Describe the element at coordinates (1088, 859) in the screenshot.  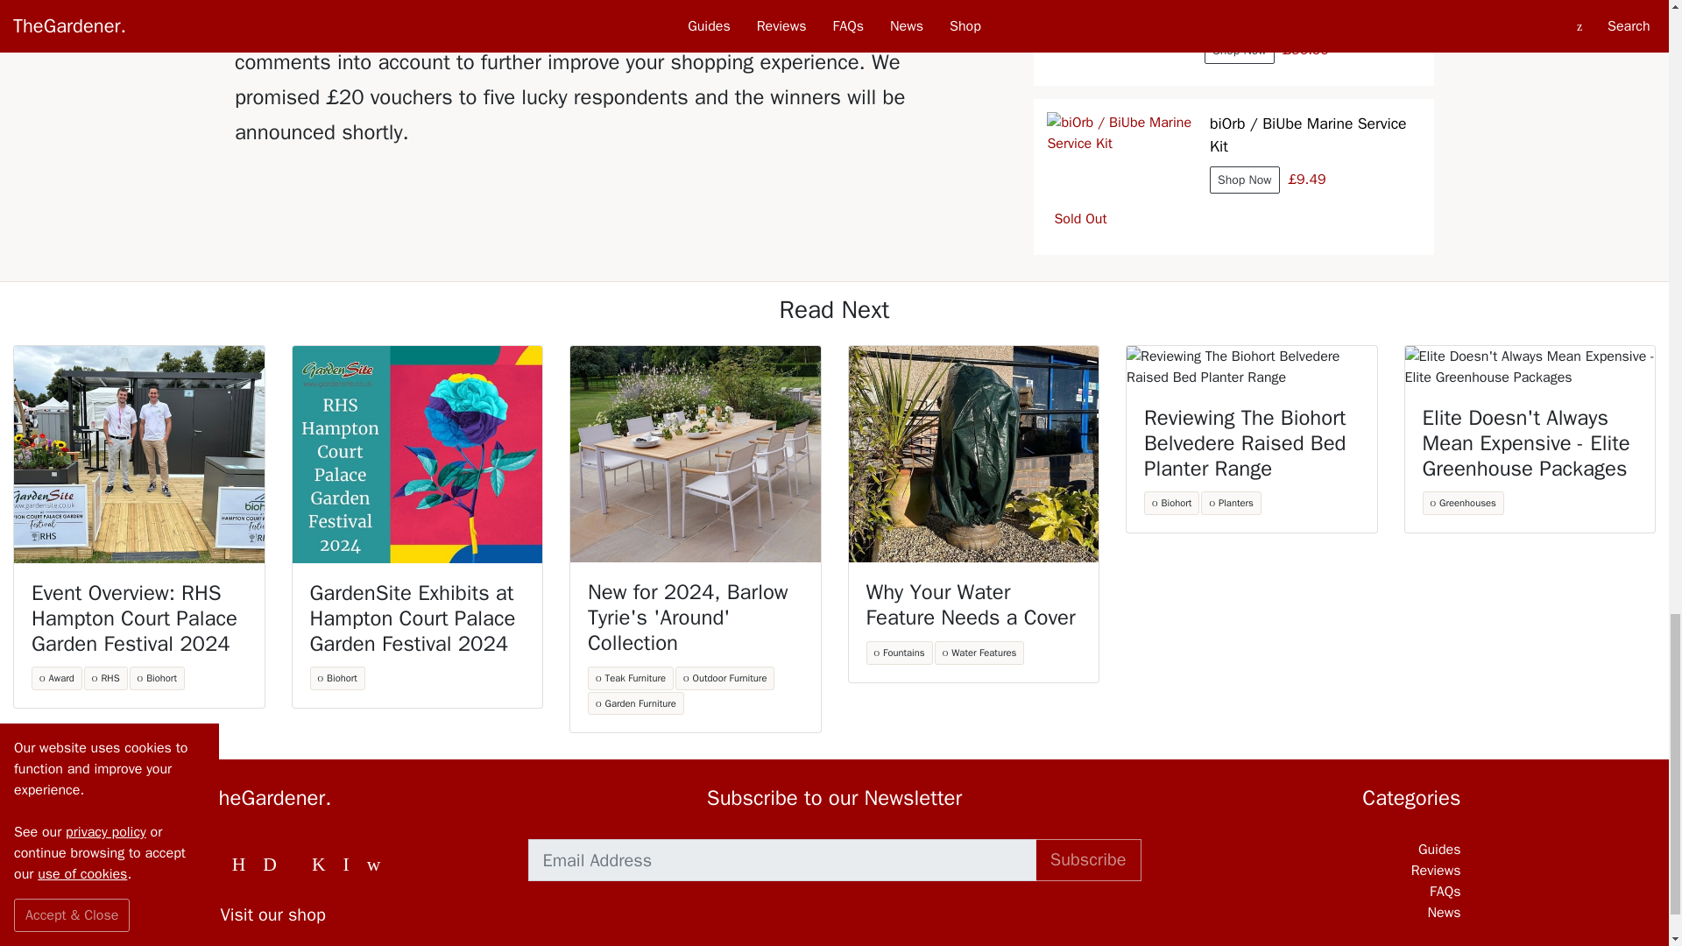
I see `Subscribe` at that location.